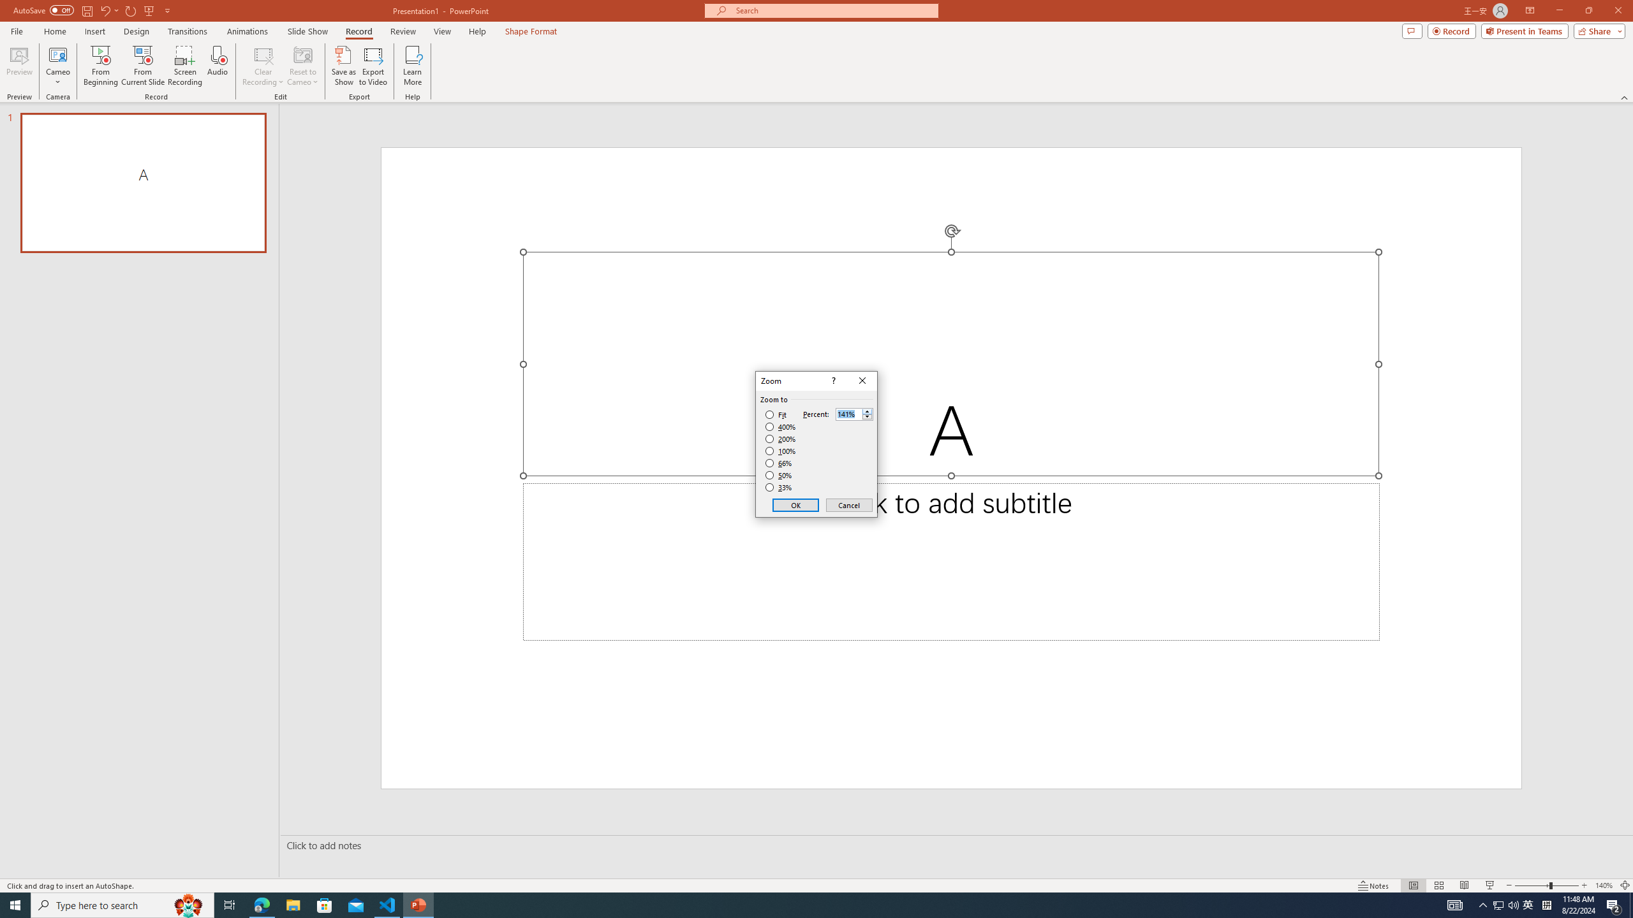 The image size is (1633, 918). I want to click on Screen Recording, so click(185, 66).